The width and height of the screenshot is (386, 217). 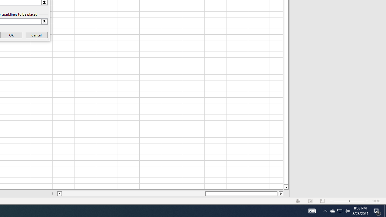 What do you see at coordinates (278, 193) in the screenshot?
I see `Page right` at bounding box center [278, 193].